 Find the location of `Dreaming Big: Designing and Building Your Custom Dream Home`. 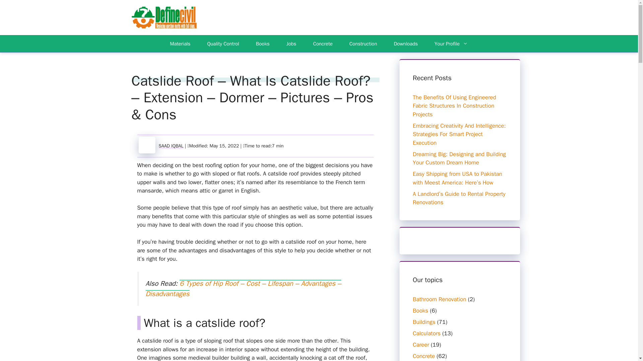

Dreaming Big: Designing and Building Your Custom Dream Home is located at coordinates (459, 158).